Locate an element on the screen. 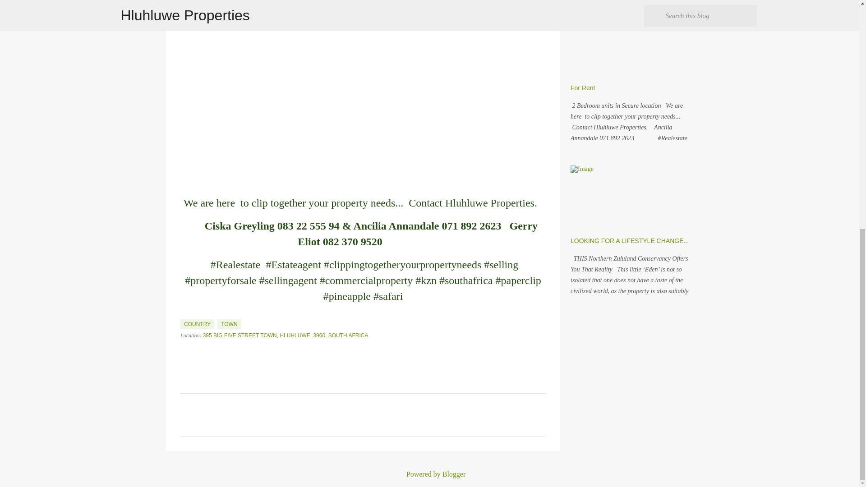 This screenshot has width=866, height=487. Powered by Blogger is located at coordinates (429, 474).